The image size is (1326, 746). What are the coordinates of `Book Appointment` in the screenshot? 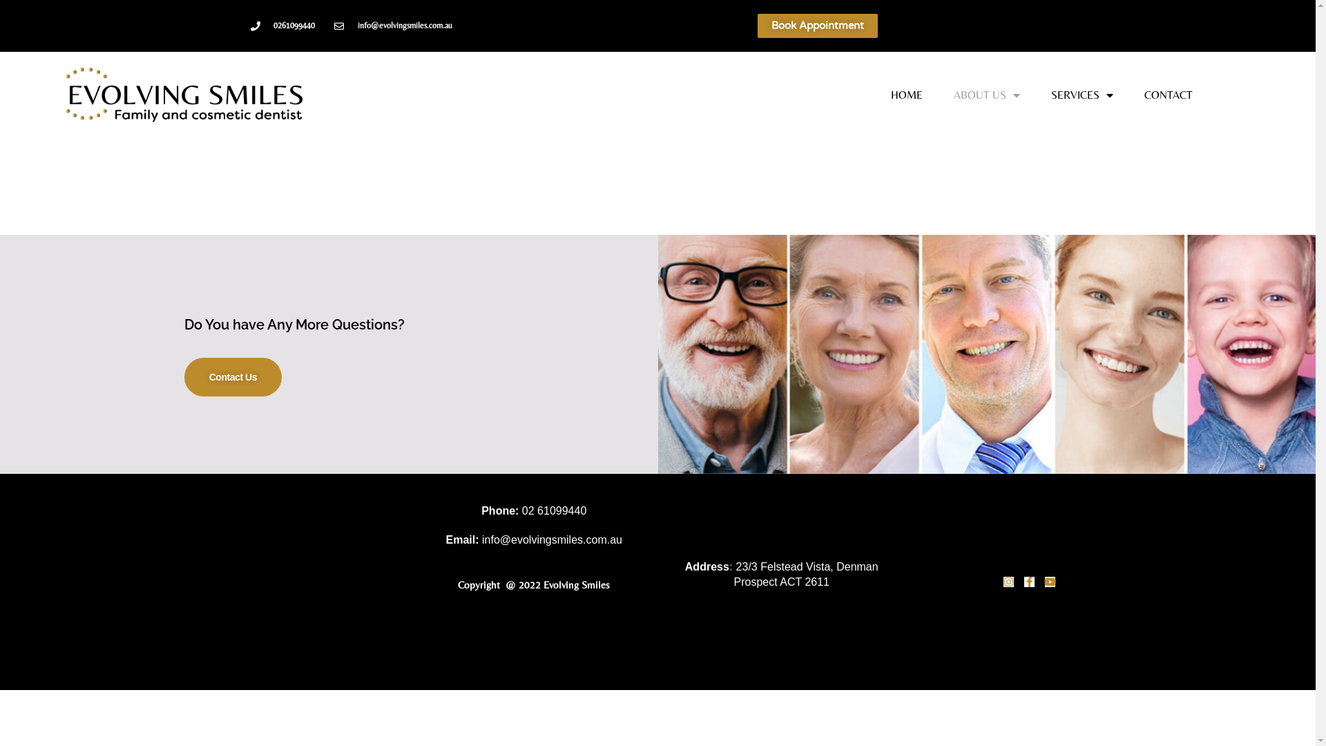 It's located at (818, 26).